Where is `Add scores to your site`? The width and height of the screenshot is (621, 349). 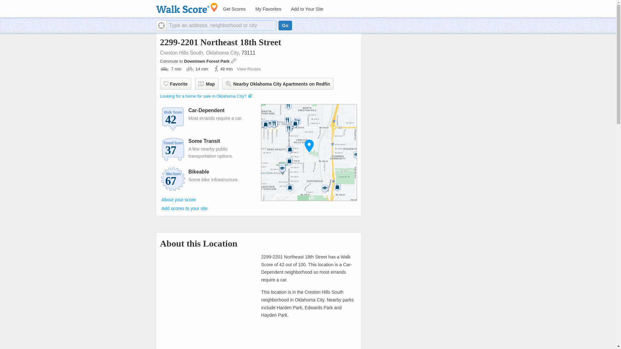 Add scores to your site is located at coordinates (184, 208).